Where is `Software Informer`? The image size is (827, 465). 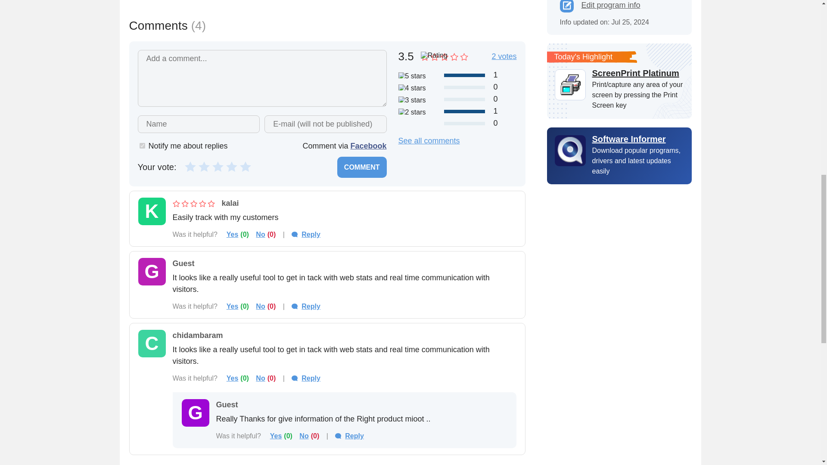 Software Informer is located at coordinates (619, 139).